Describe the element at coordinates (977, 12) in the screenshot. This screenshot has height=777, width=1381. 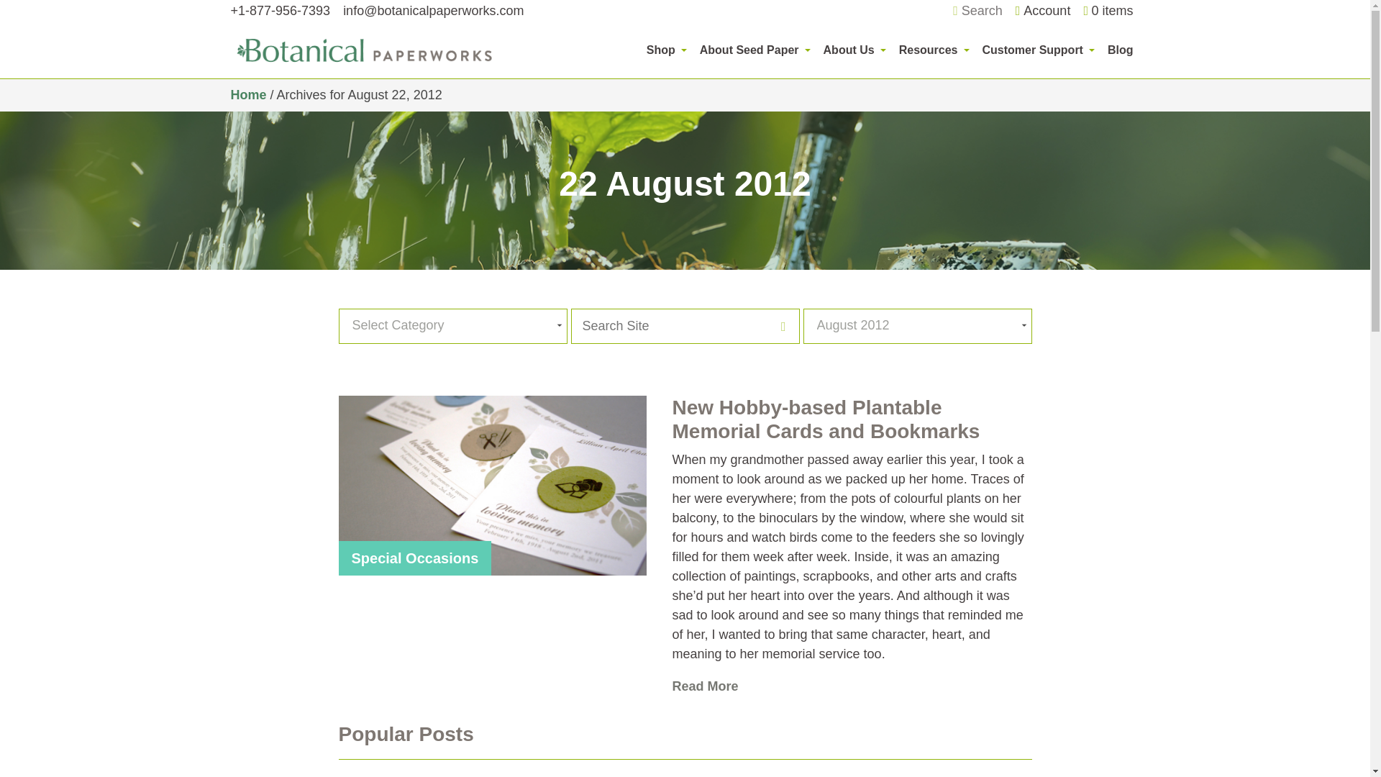
I see `Search` at that location.